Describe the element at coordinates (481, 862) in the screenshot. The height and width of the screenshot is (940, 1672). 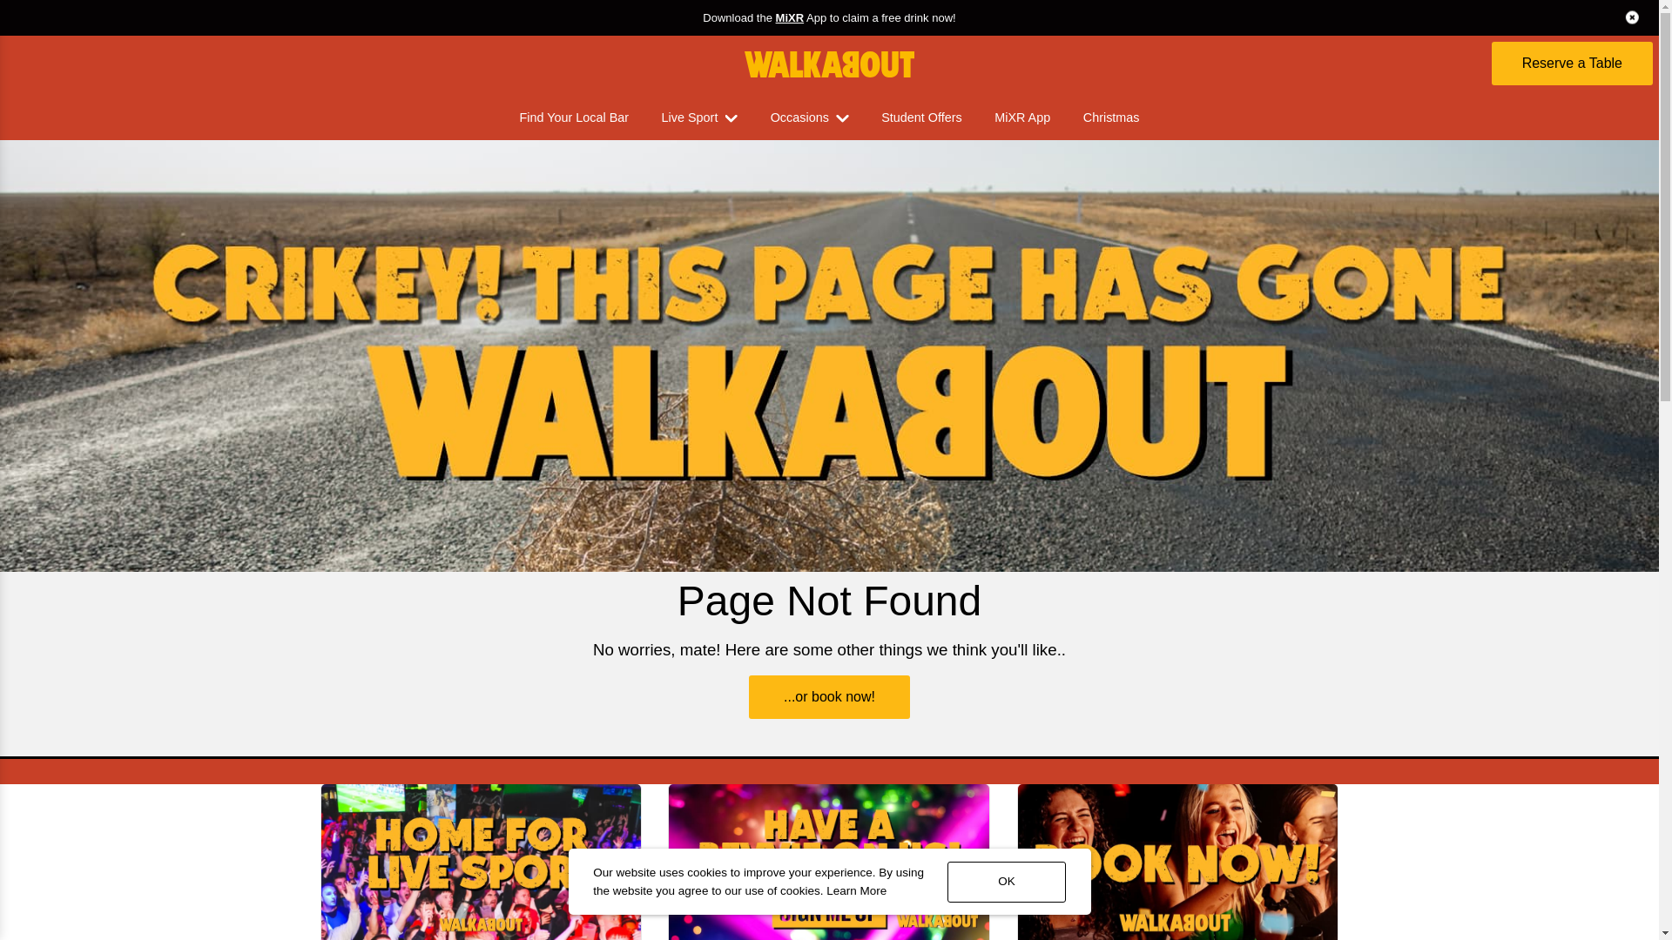
I see `Home for Live Sport` at that location.